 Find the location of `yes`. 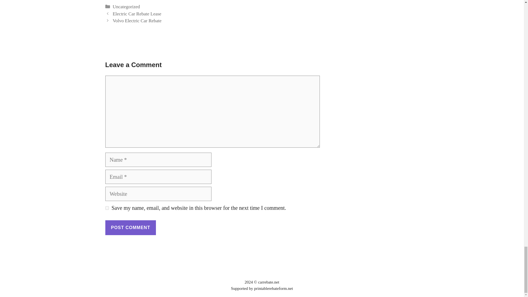

yes is located at coordinates (107, 208).